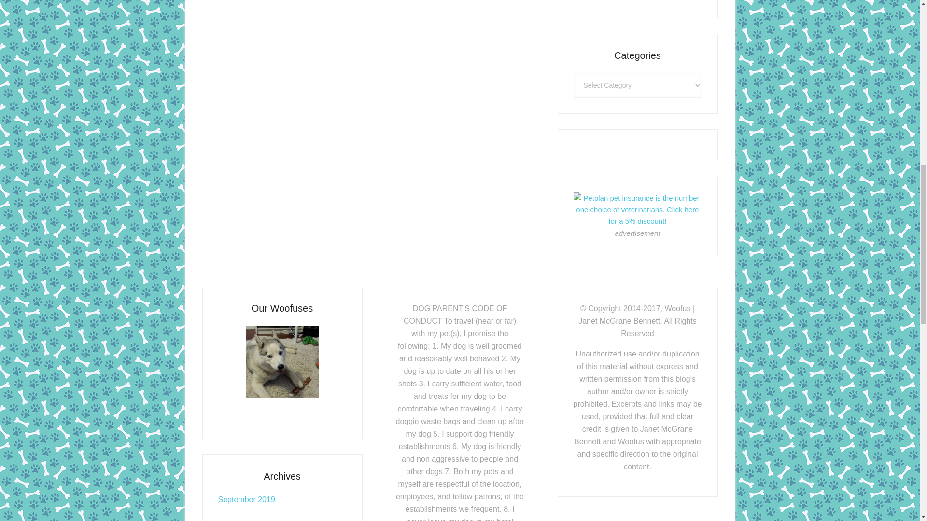 The image size is (927, 521). What do you see at coordinates (246, 500) in the screenshot?
I see `September 2019` at bounding box center [246, 500].